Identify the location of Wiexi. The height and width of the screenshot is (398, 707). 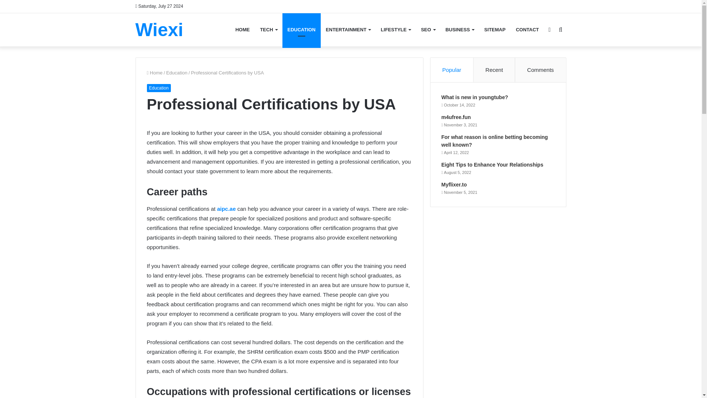
(159, 29).